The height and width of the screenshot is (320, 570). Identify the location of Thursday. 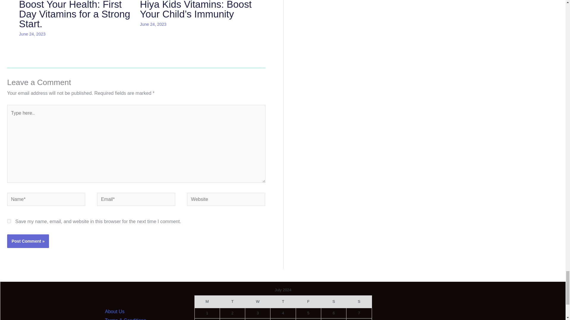
(283, 302).